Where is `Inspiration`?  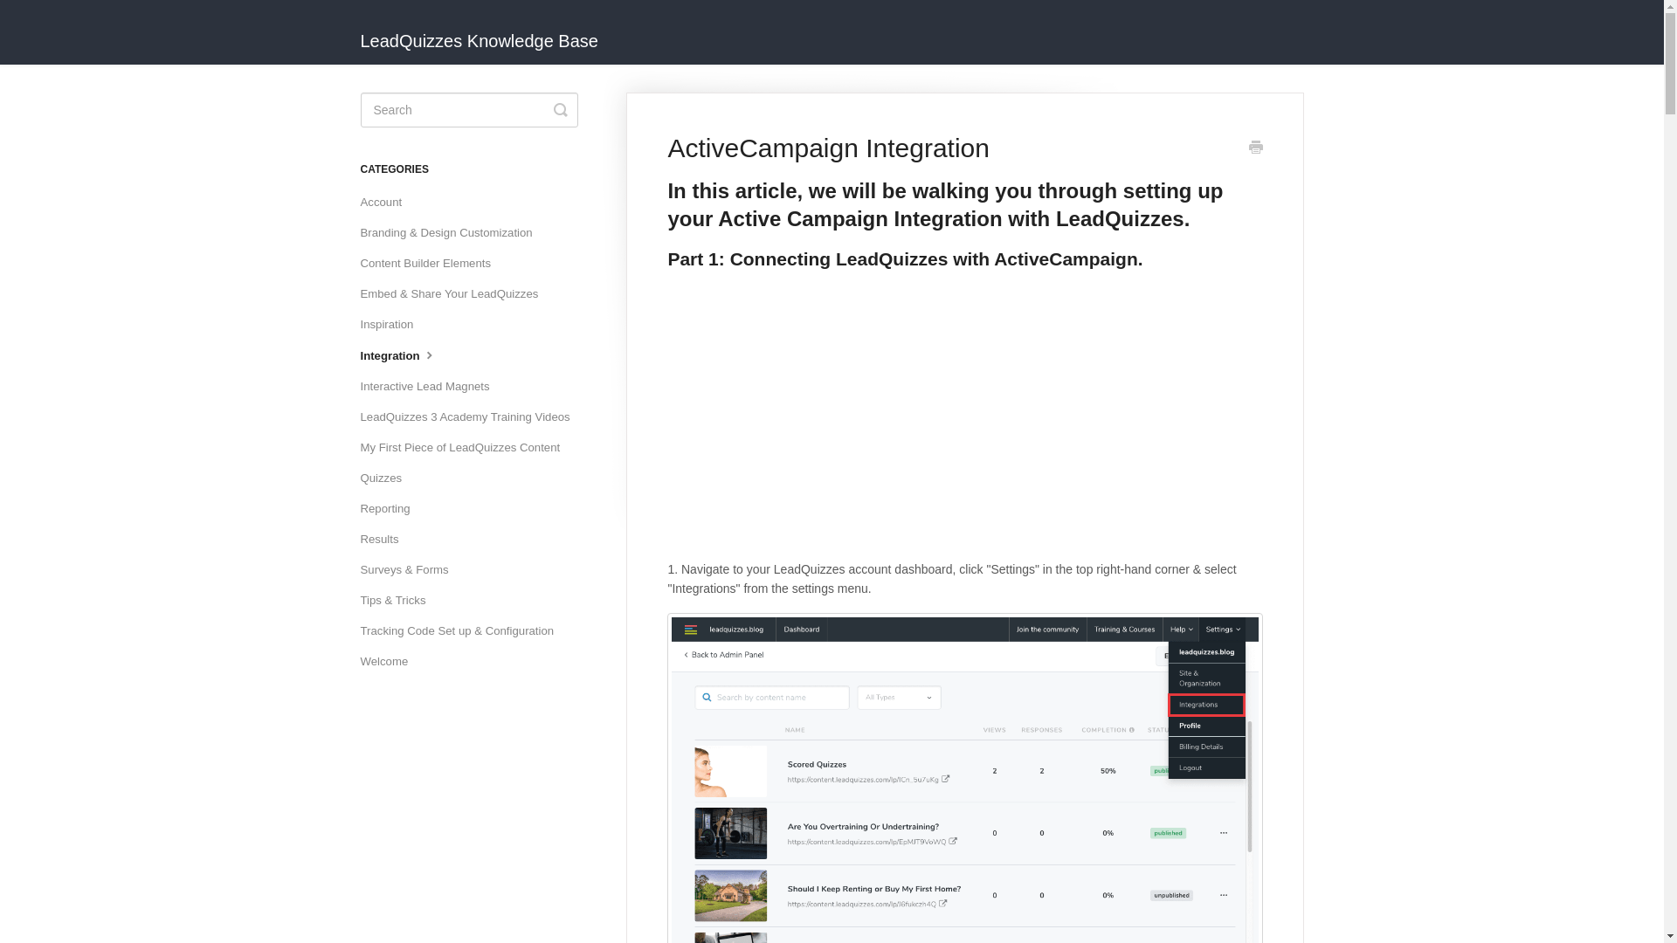 Inspiration is located at coordinates (393, 325).